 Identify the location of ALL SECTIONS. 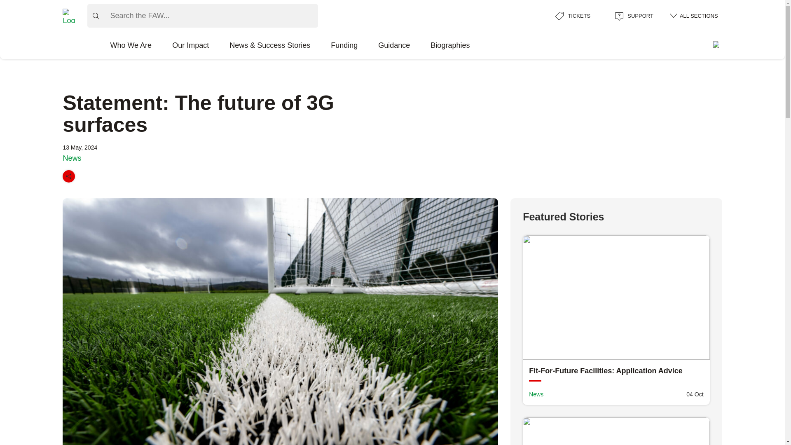
(694, 16).